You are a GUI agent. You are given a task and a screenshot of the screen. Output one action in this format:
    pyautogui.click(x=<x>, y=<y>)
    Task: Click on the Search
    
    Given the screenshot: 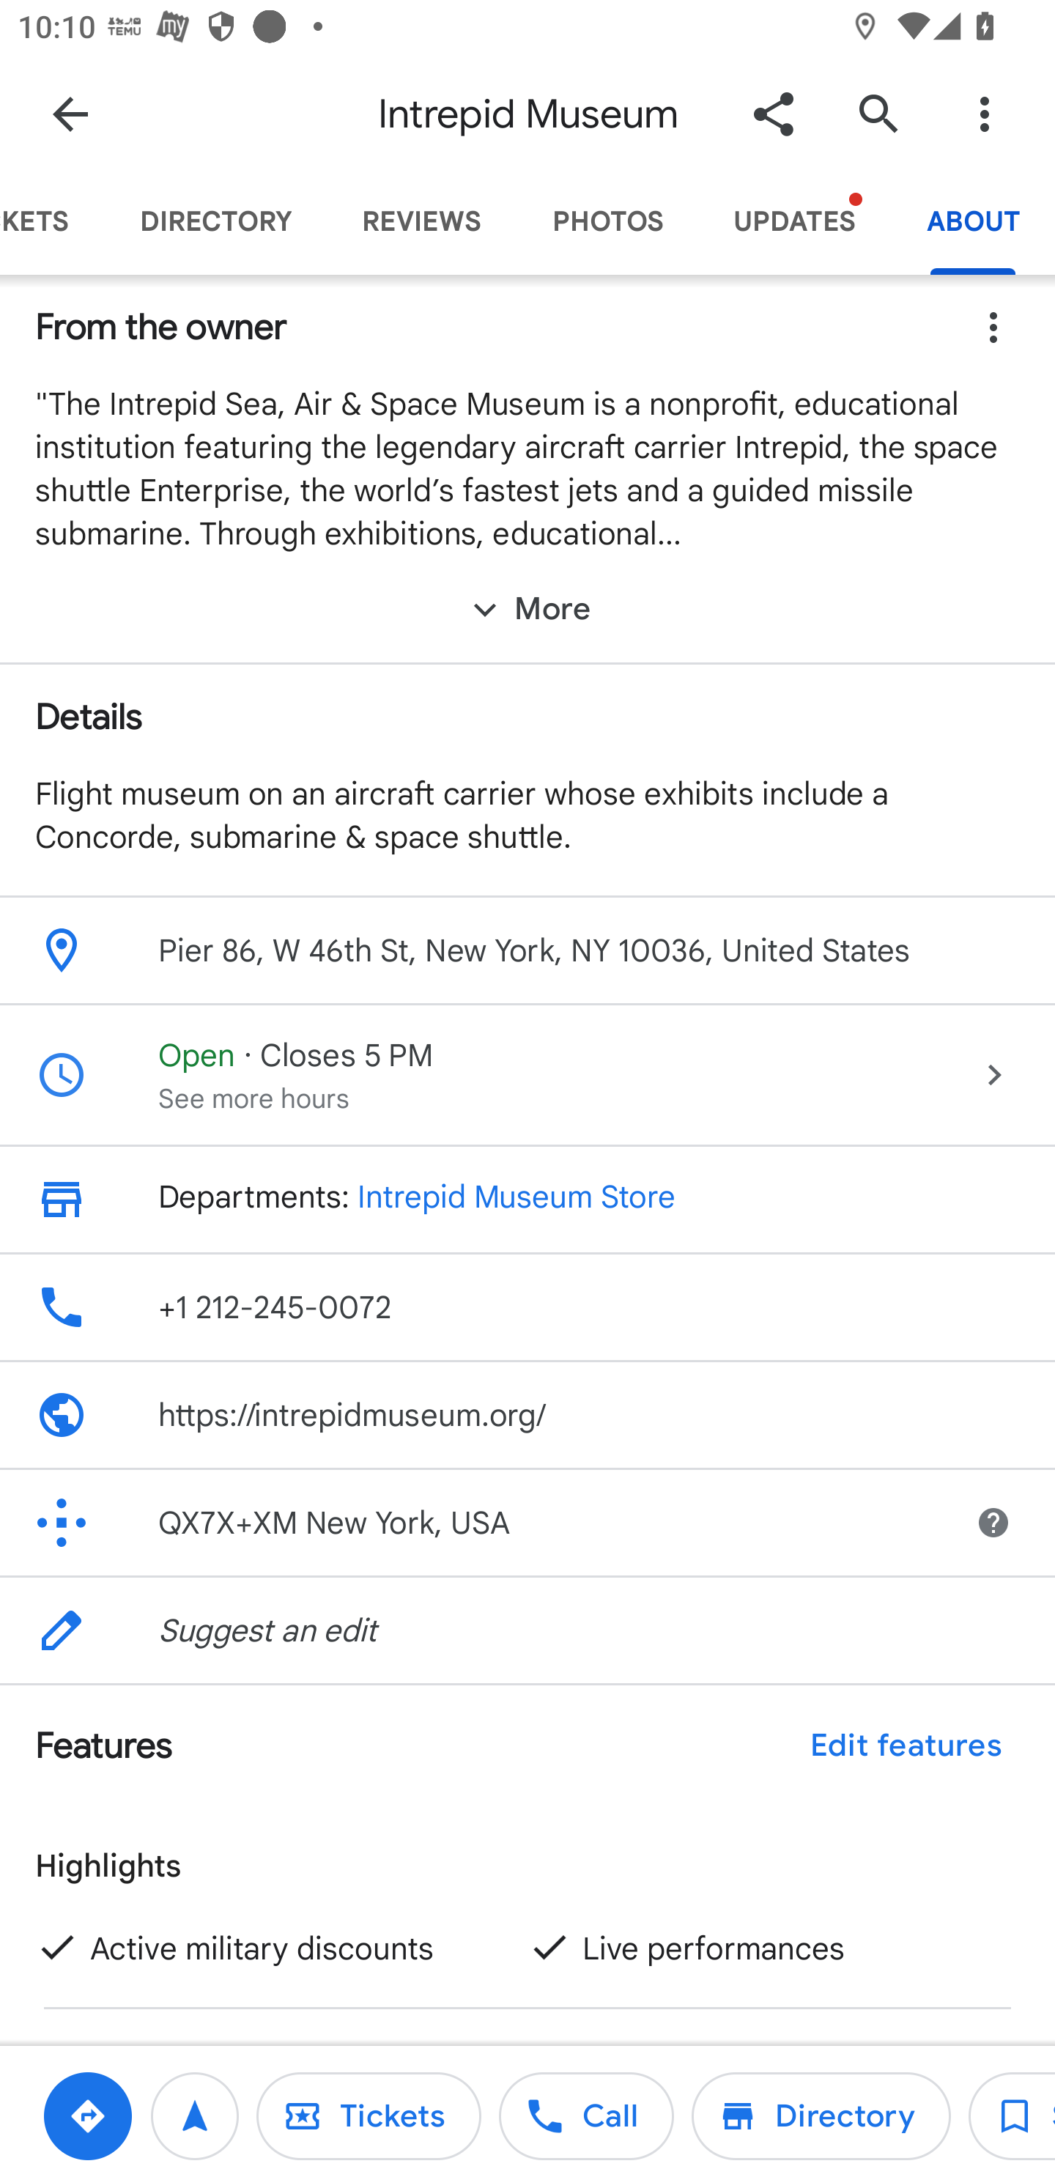 What is the action you would take?
    pyautogui.click(x=878, y=113)
    